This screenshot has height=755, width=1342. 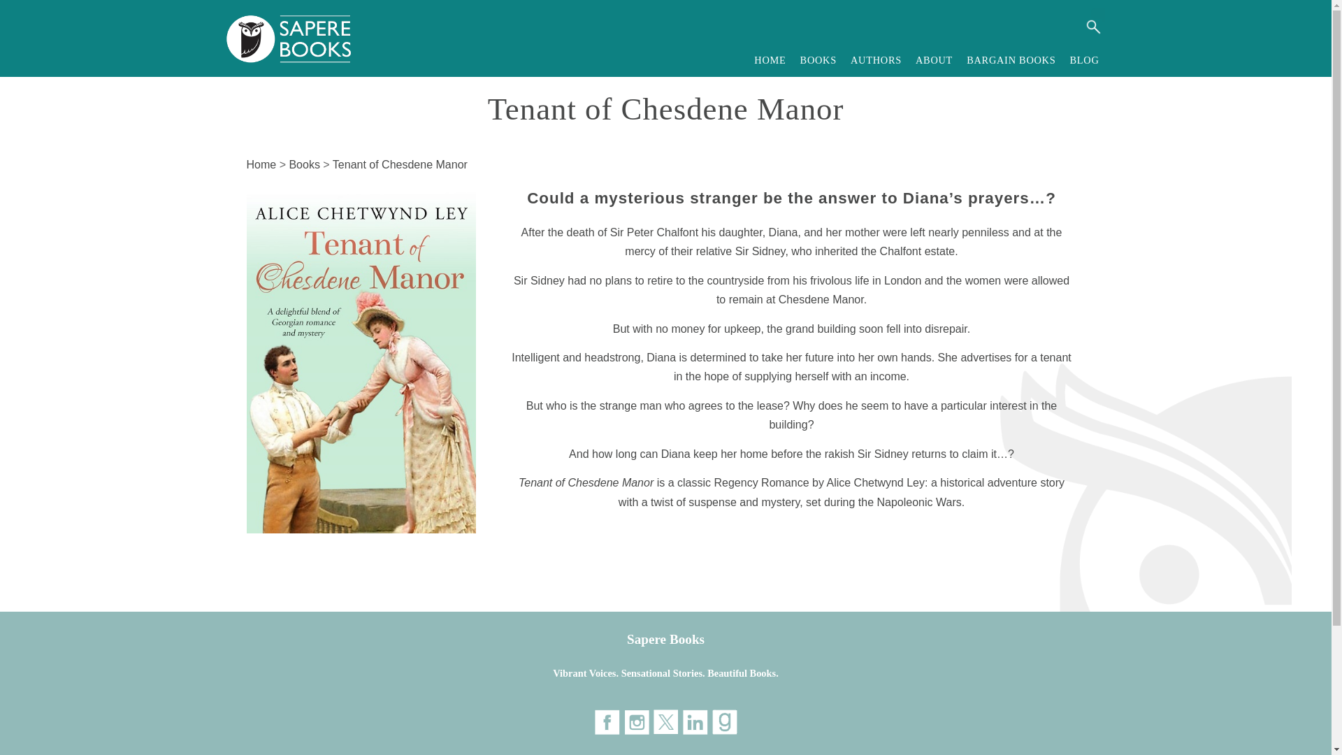 What do you see at coordinates (1084, 60) in the screenshot?
I see `BLOG` at bounding box center [1084, 60].